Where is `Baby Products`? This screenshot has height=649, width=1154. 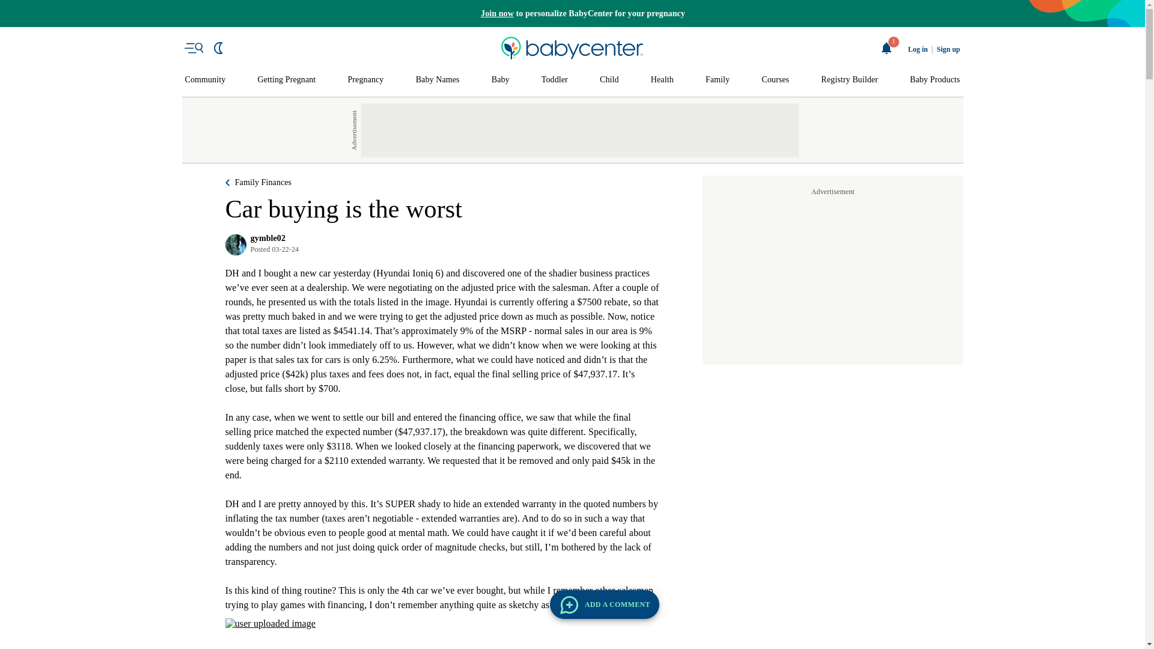 Baby Products is located at coordinates (935, 80).